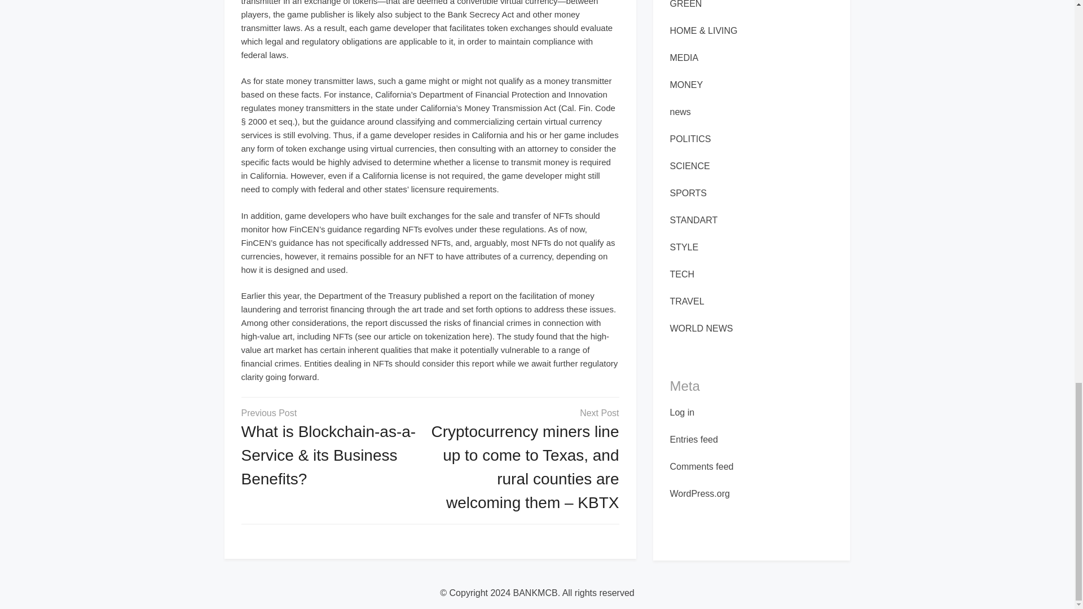 This screenshot has height=609, width=1083. What do you see at coordinates (688, 193) in the screenshot?
I see `SPORTS` at bounding box center [688, 193].